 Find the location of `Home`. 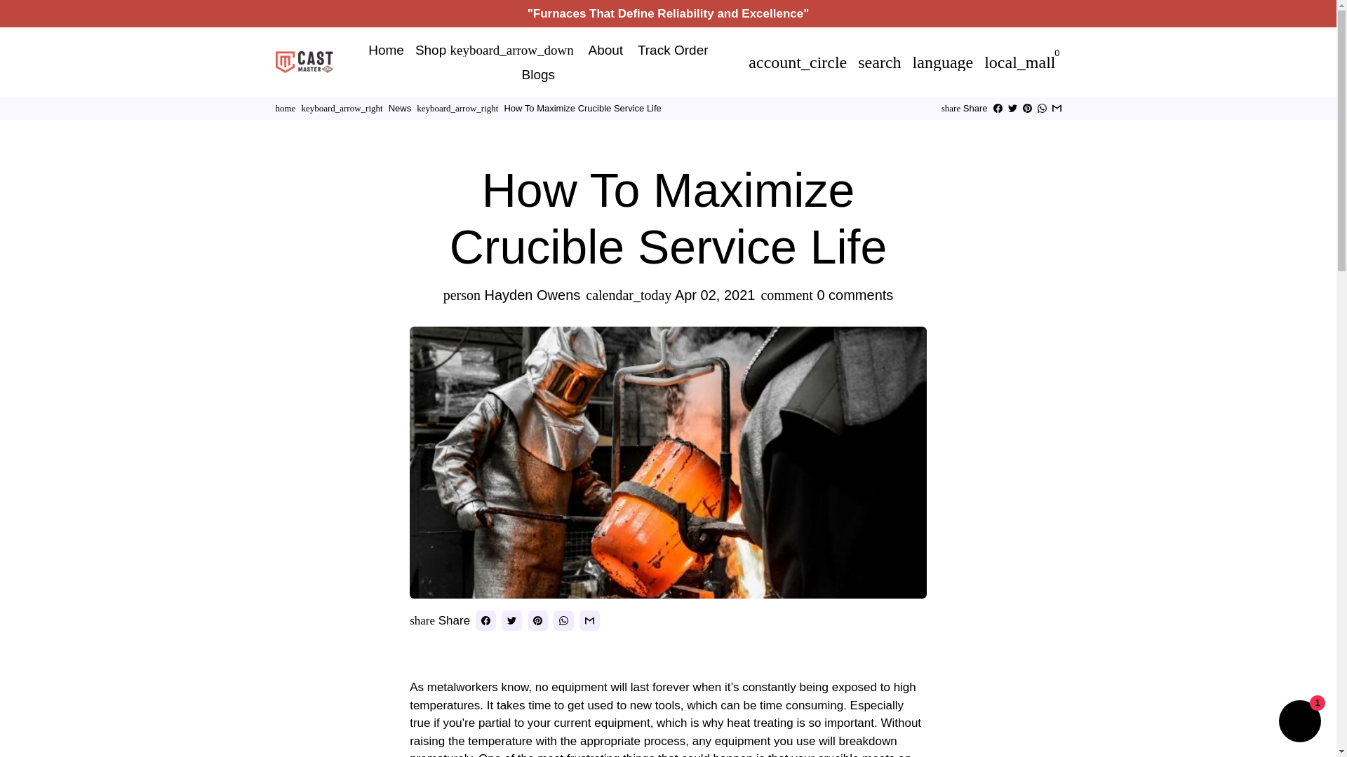

Home is located at coordinates (386, 50).